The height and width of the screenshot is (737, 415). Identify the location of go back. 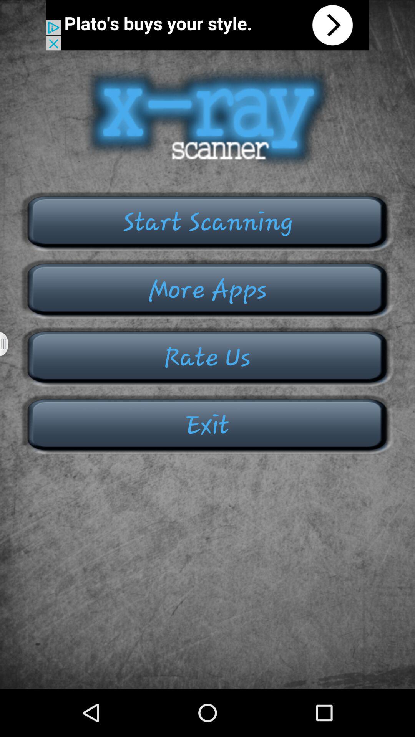
(207, 25).